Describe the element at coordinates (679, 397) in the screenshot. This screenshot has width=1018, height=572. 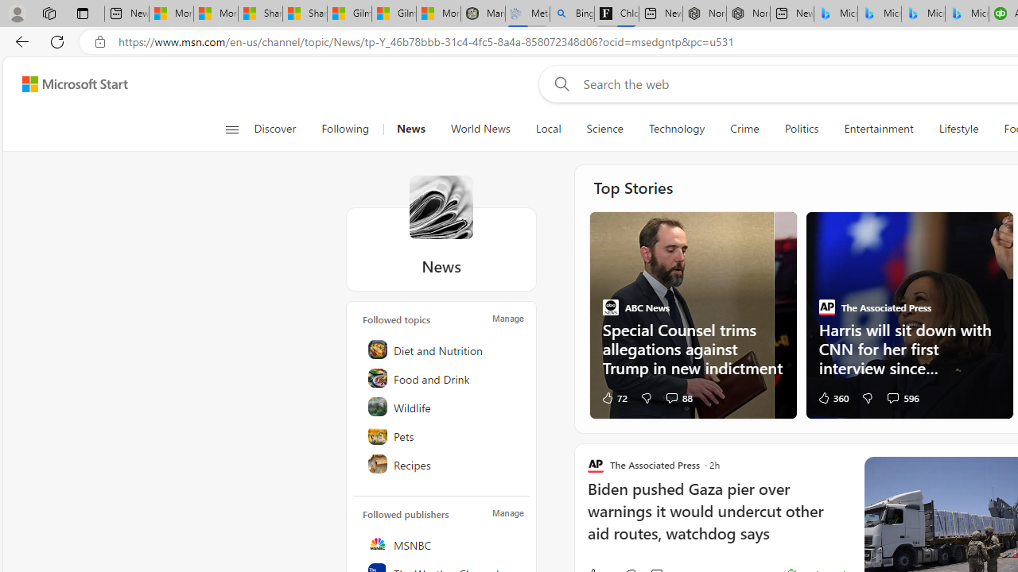
I see `View comments 88 Comment` at that location.